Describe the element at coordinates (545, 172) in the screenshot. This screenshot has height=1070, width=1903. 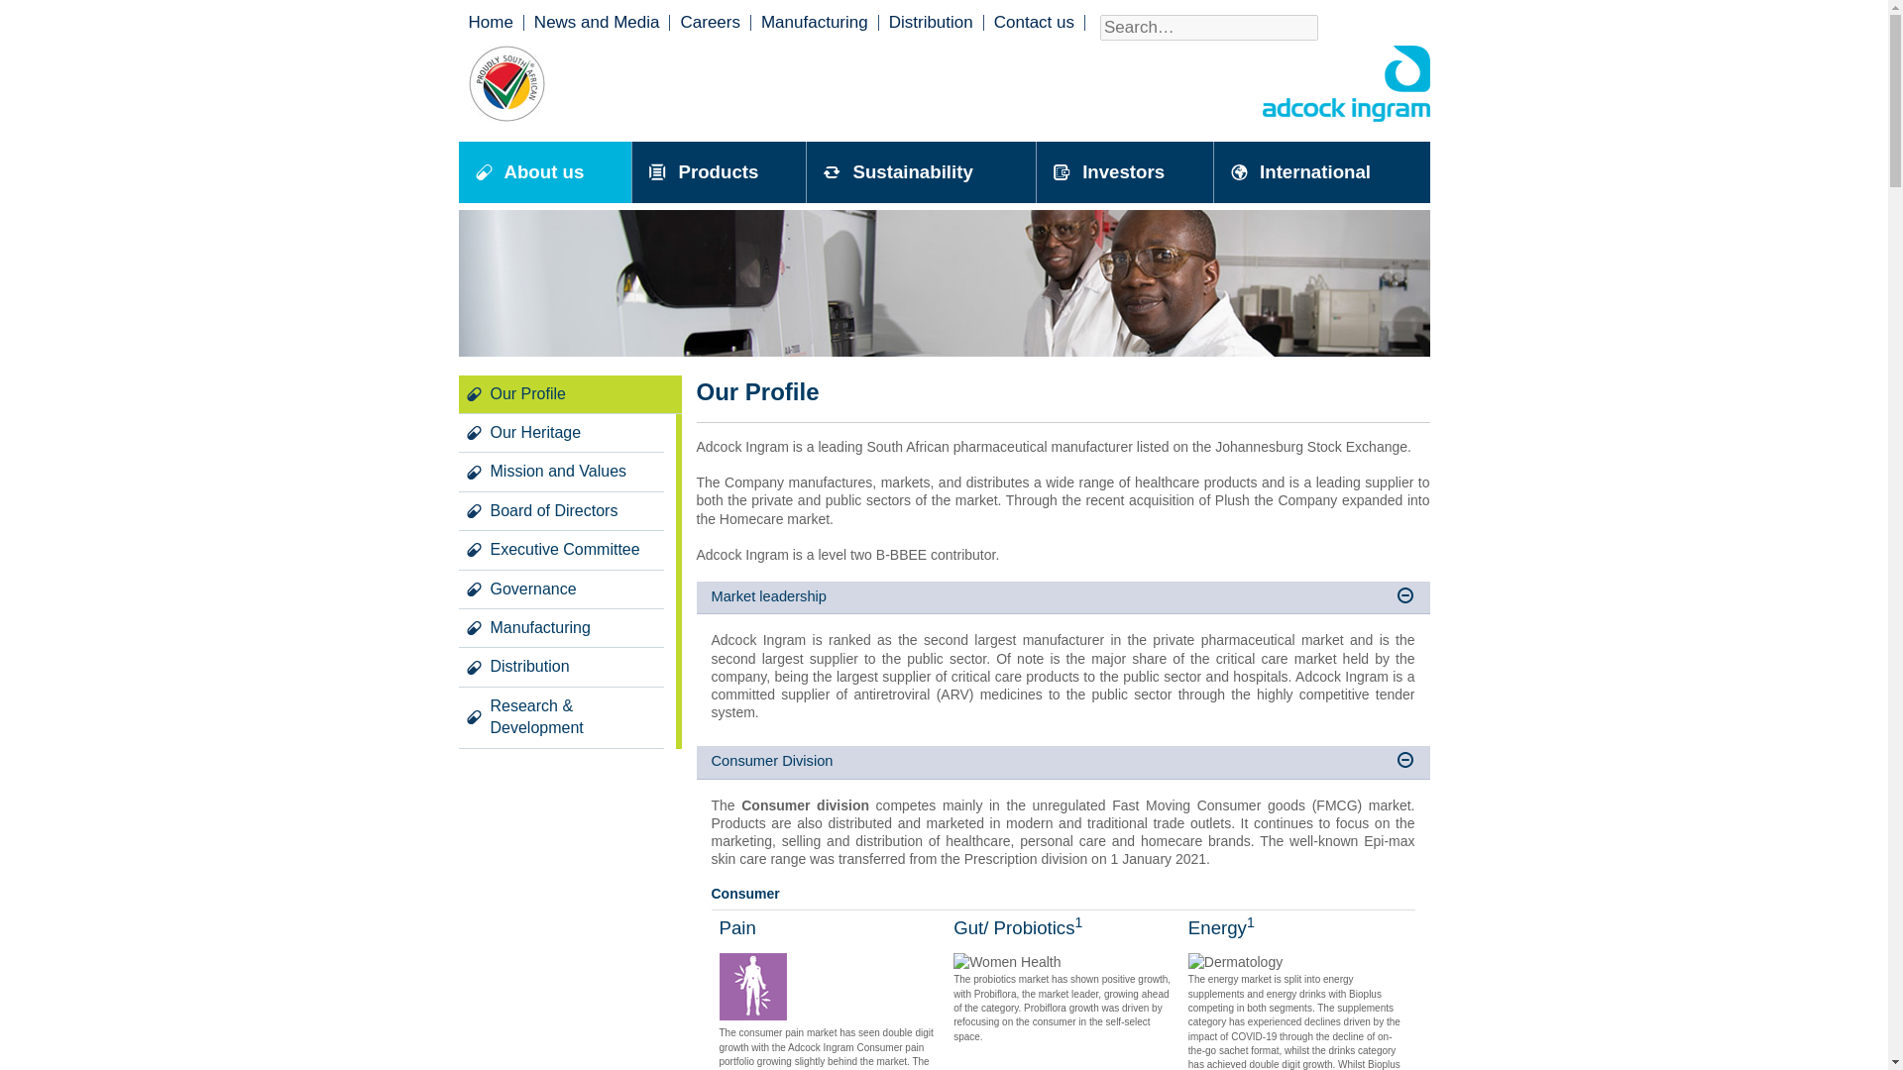
I see `About us` at that location.